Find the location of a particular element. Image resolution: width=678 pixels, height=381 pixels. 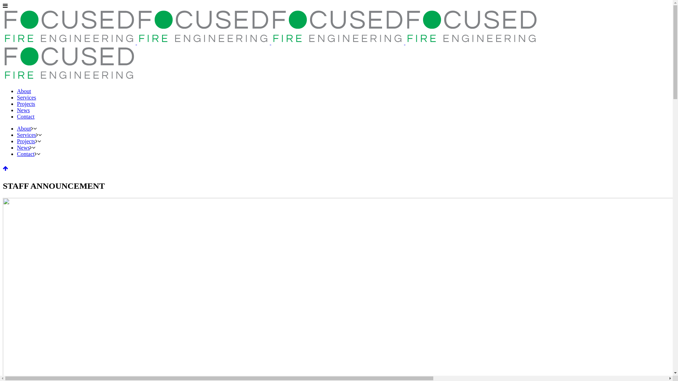

Projects is located at coordinates (26, 141).